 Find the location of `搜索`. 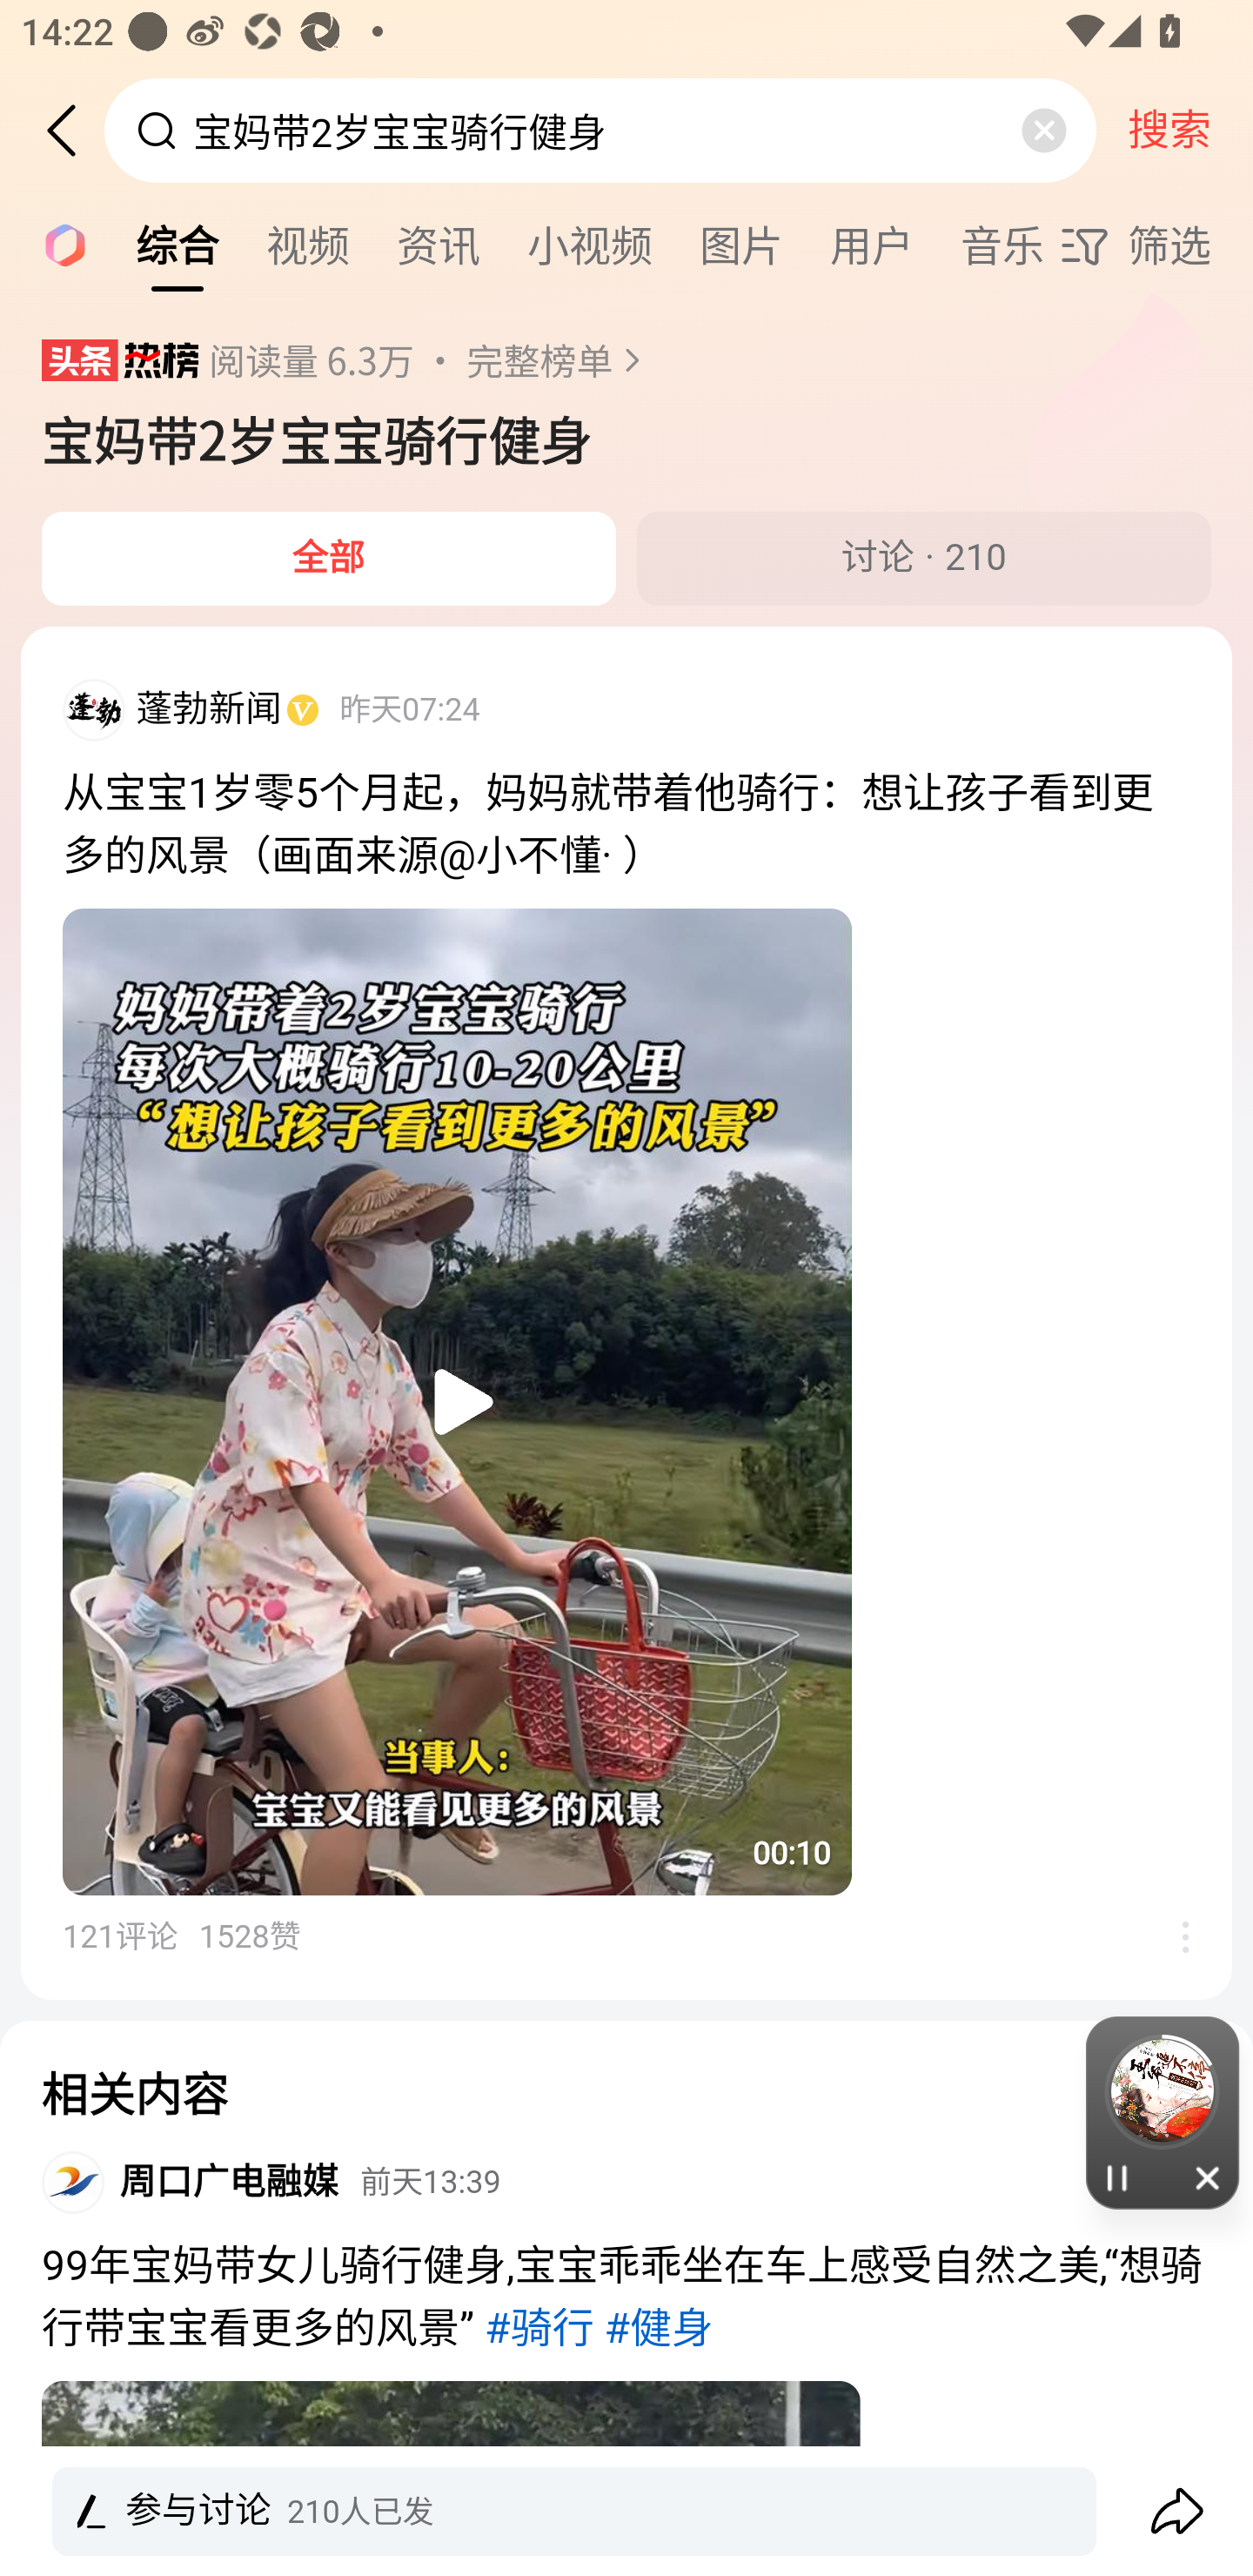

搜索 is located at coordinates (1169, 130).